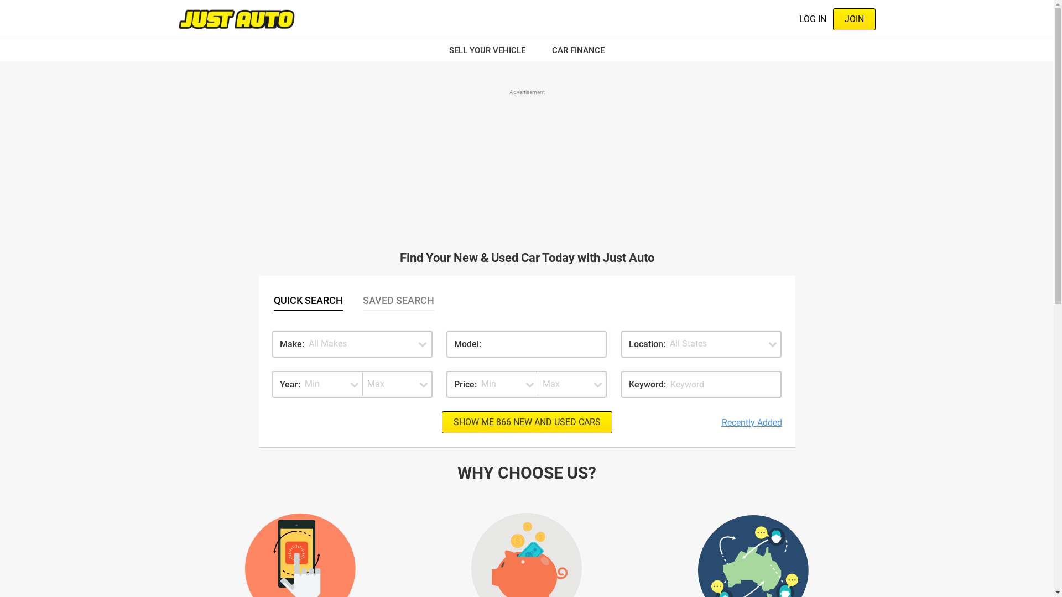 The height and width of the screenshot is (597, 1062). What do you see at coordinates (398, 300) in the screenshot?
I see `SAVED SEARCH` at bounding box center [398, 300].